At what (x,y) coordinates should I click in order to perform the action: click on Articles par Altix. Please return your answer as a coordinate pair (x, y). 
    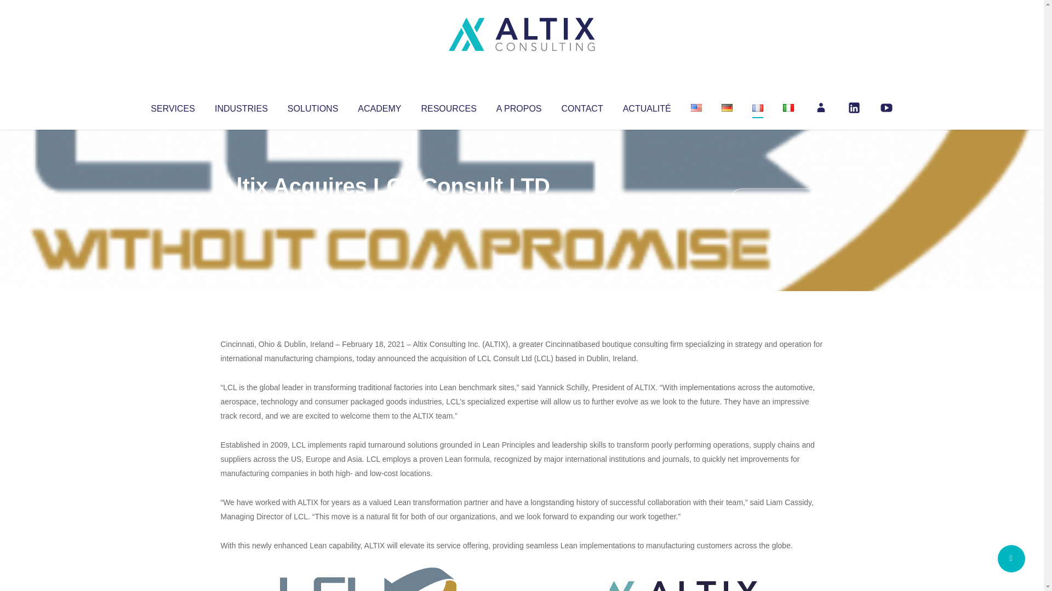
    Looking at the image, I should click on (241, 208).